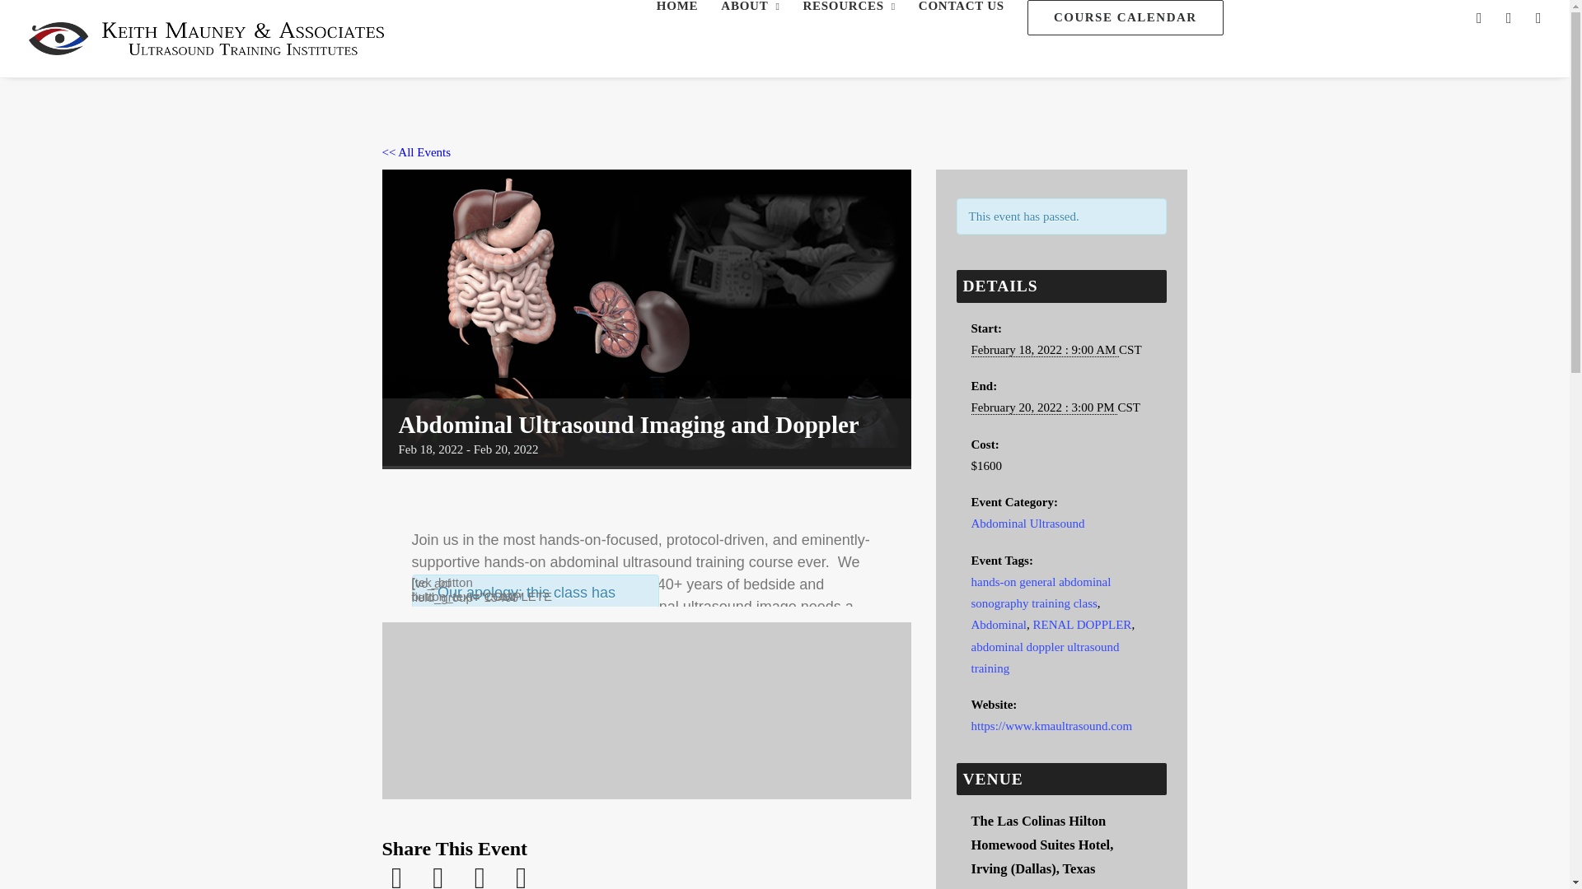 This screenshot has width=1582, height=889. Describe the element at coordinates (1083, 624) in the screenshot. I see `RENAL DOPPLER` at that location.